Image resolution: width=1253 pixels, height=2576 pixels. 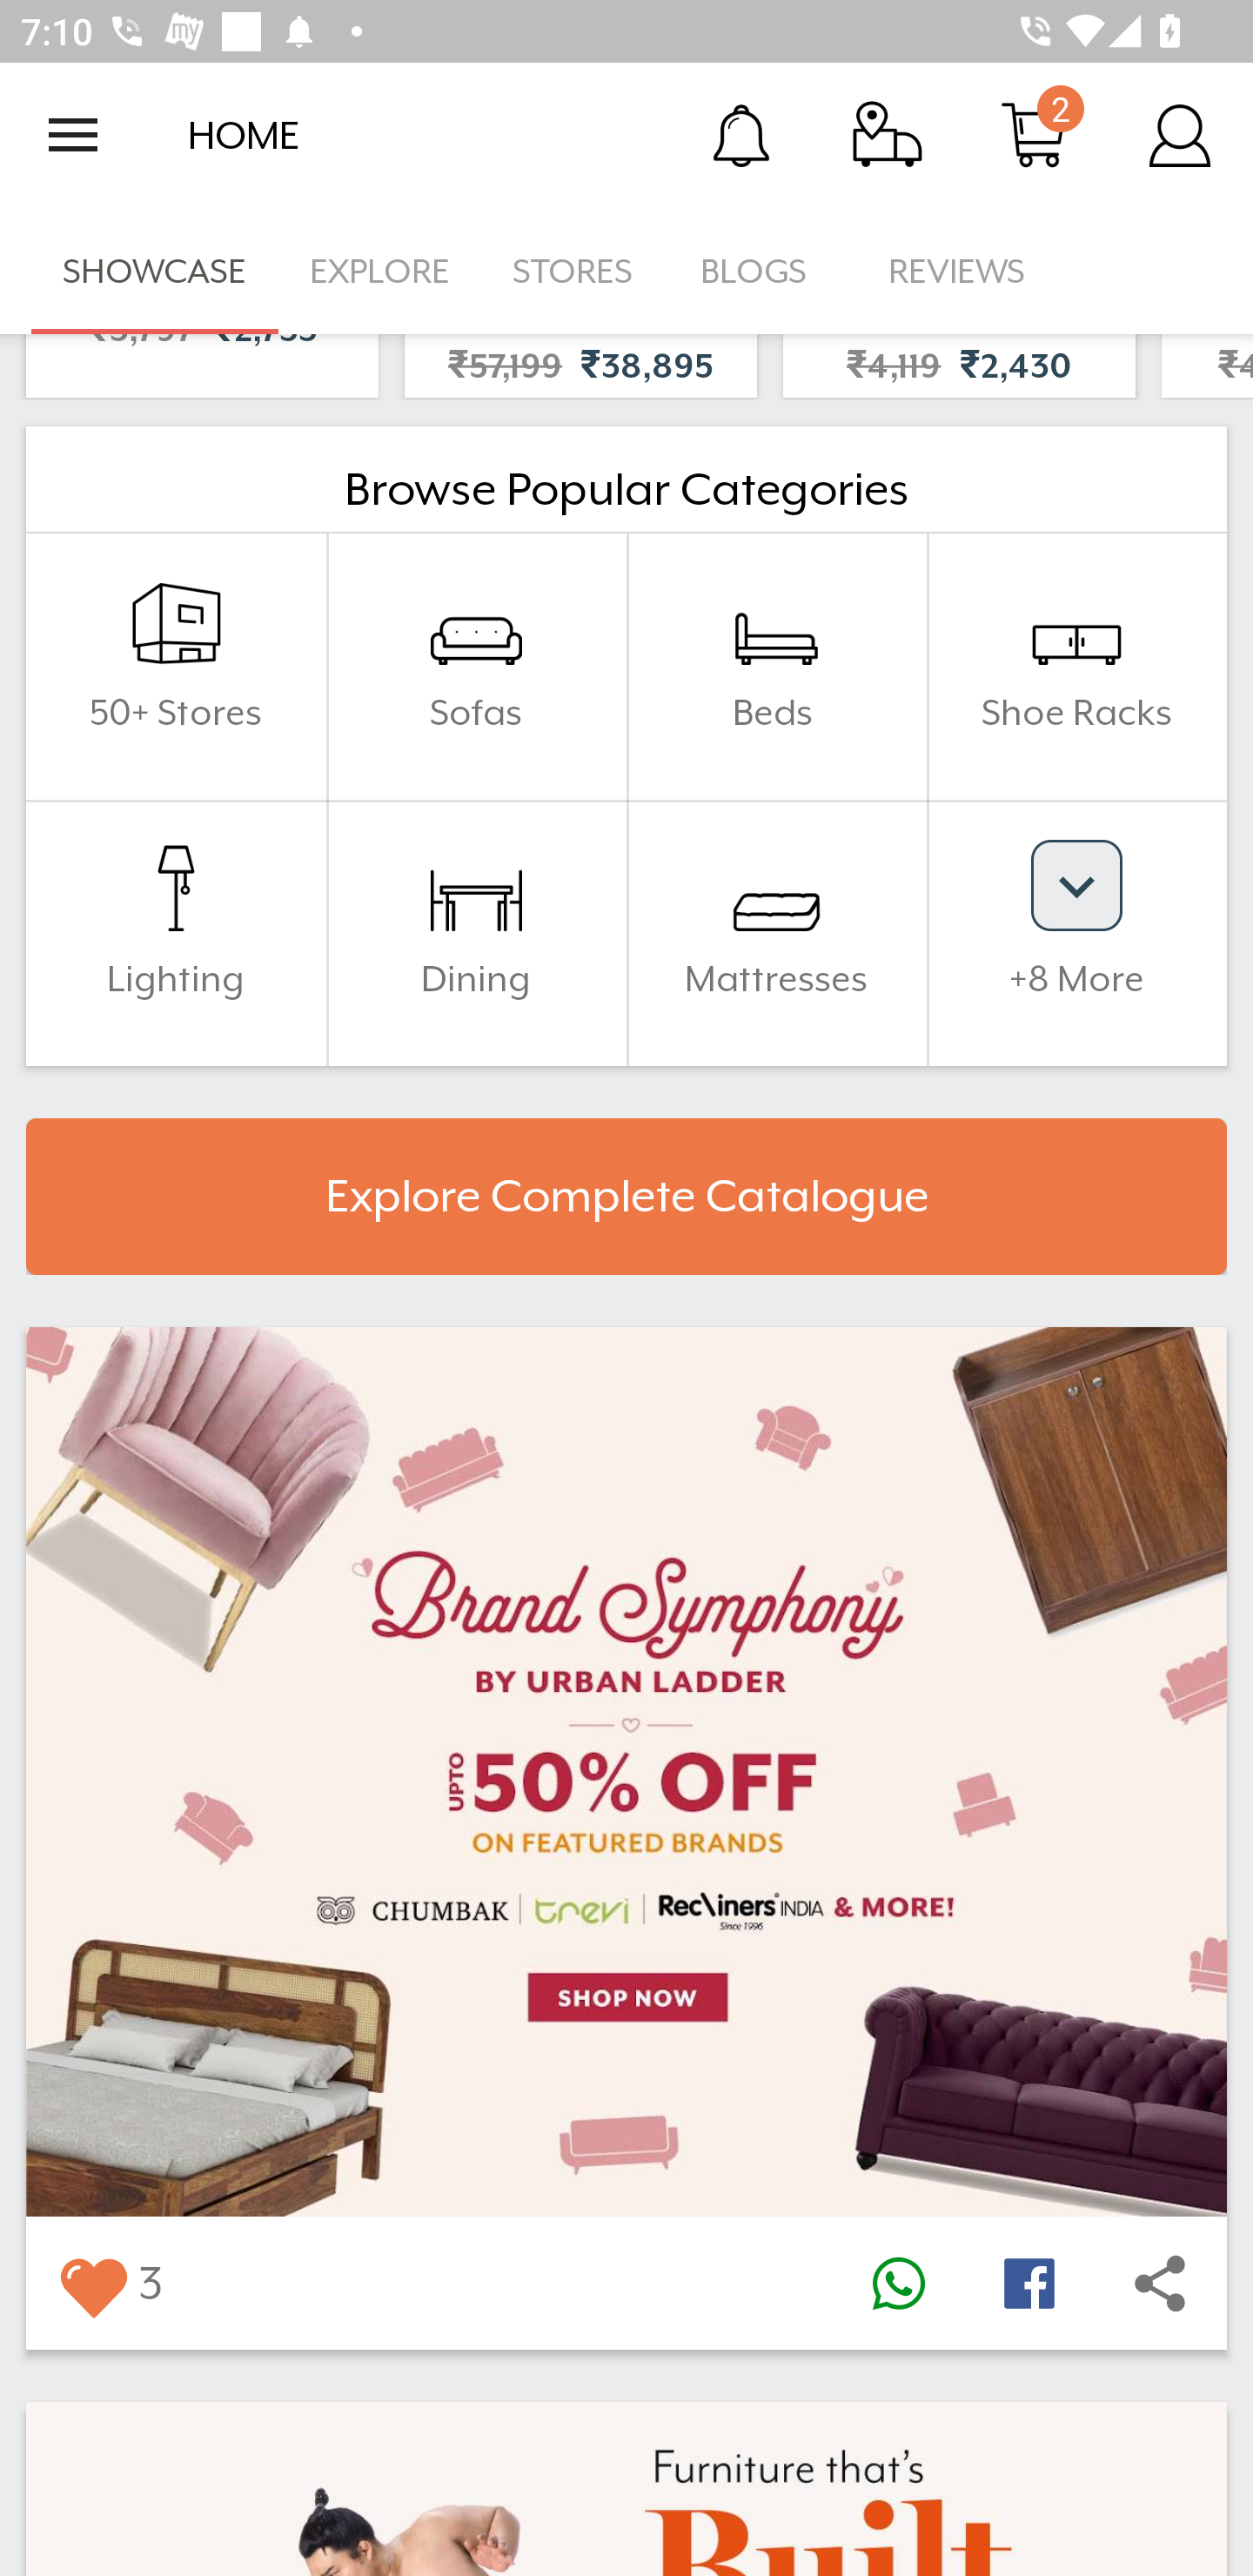 What do you see at coordinates (574, 272) in the screenshot?
I see `STORES` at bounding box center [574, 272].